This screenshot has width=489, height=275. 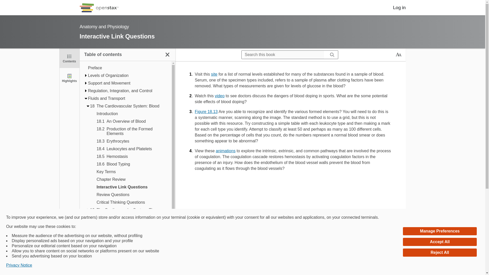 What do you see at coordinates (19, 265) in the screenshot?
I see `Privacy Notice` at bounding box center [19, 265].